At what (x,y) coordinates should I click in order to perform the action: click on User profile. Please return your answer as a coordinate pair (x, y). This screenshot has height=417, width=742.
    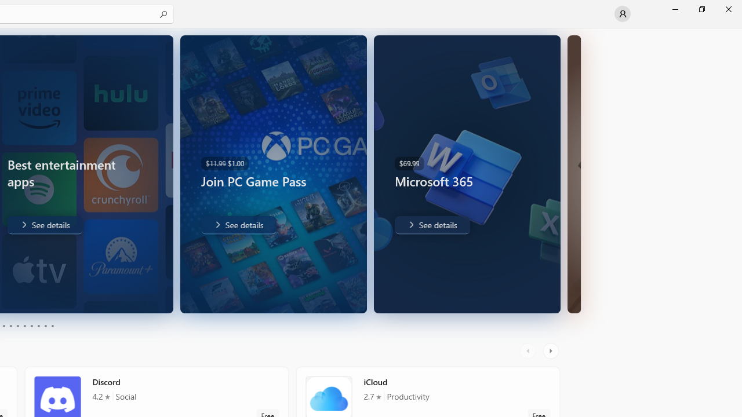
    Looking at the image, I should click on (623, 14).